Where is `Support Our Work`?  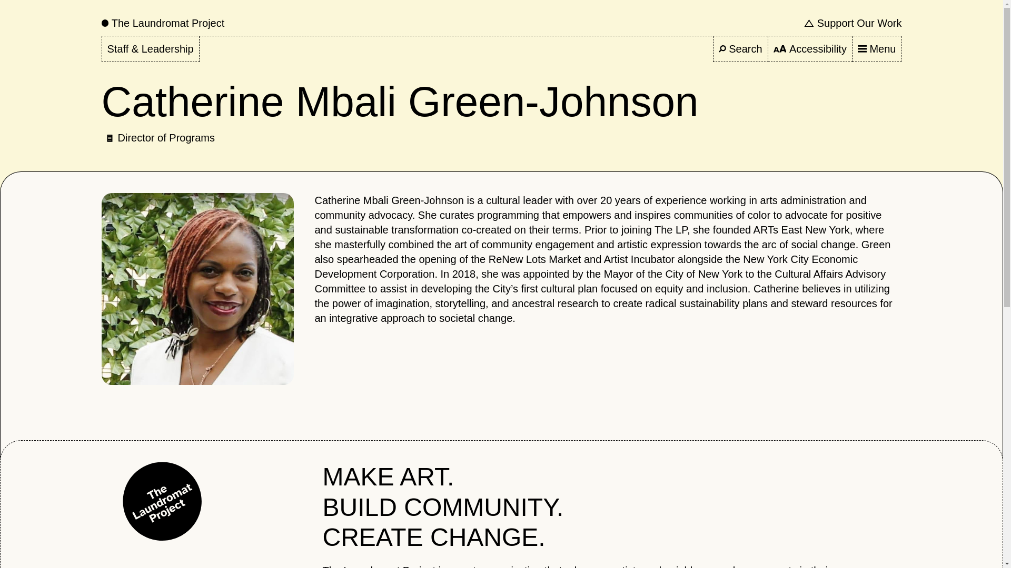
Support Our Work is located at coordinates (853, 23).